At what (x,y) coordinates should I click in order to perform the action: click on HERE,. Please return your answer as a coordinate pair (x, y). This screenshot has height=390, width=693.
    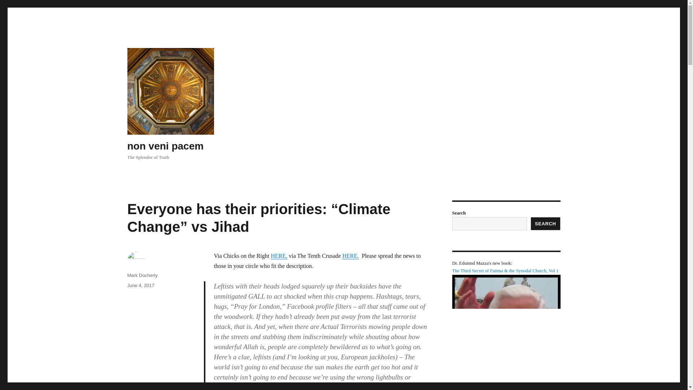
    Looking at the image, I should click on (279, 256).